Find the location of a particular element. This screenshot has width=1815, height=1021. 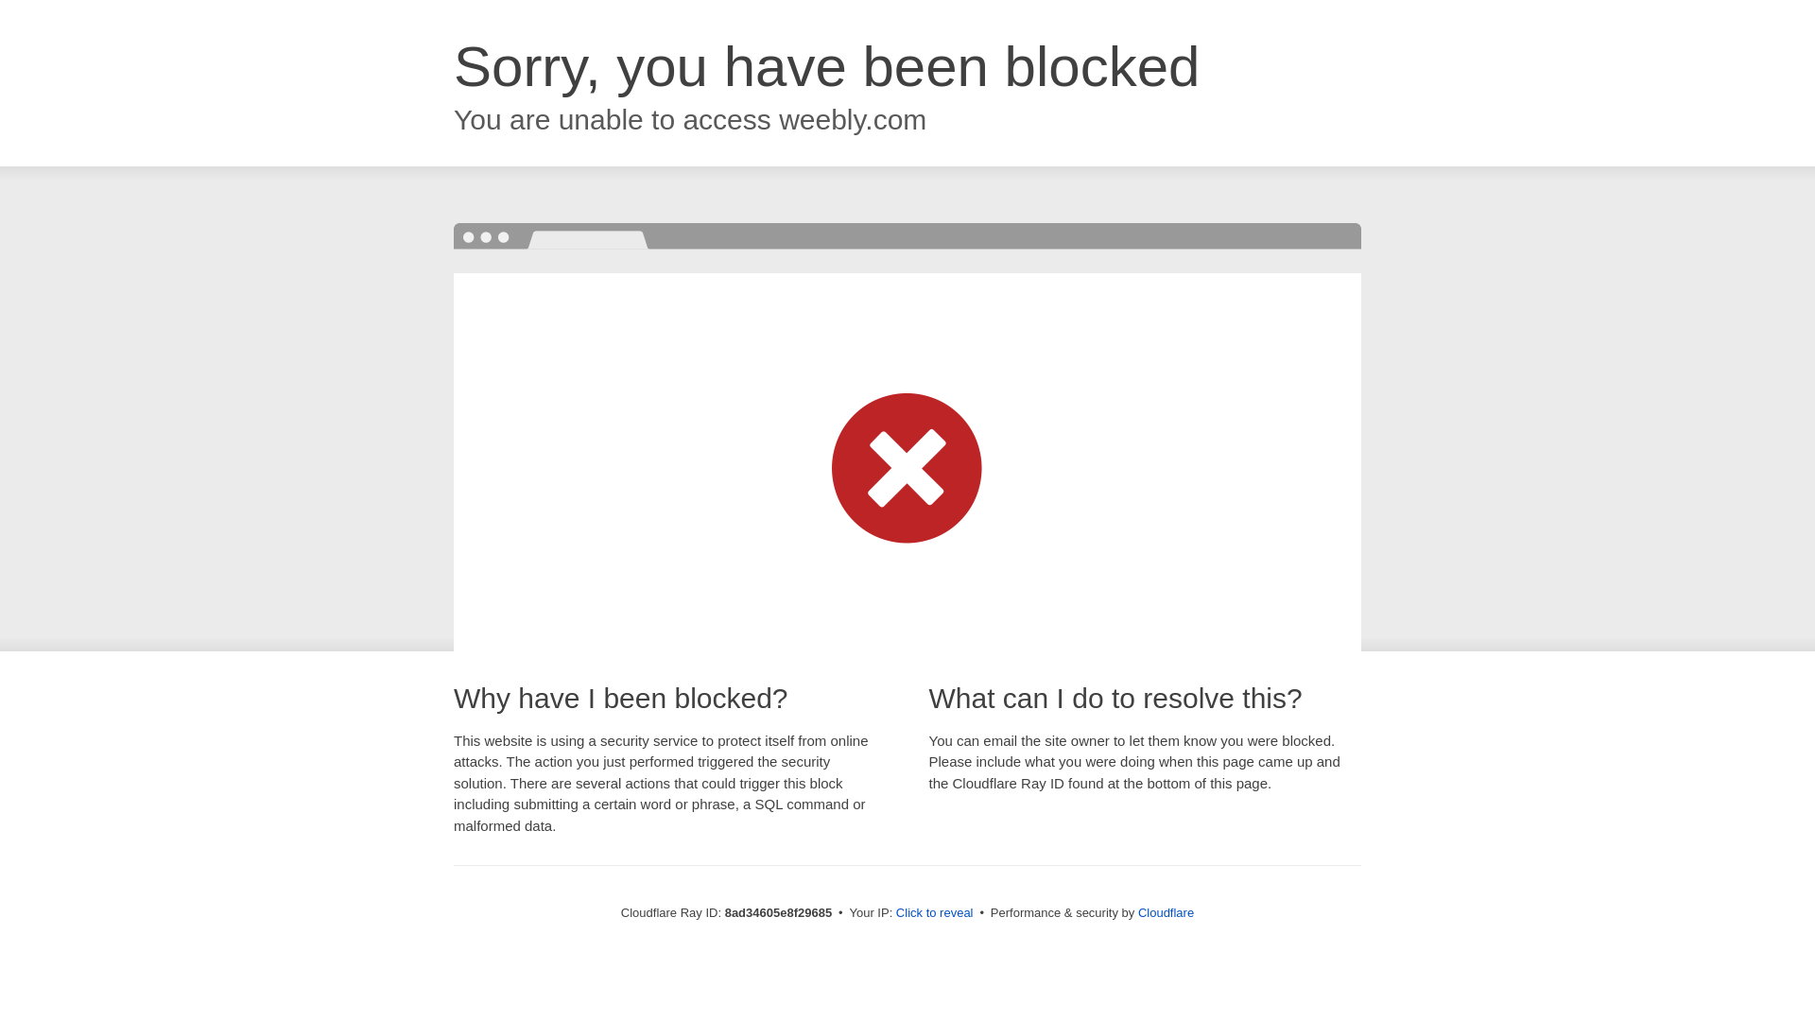

Cloudflare is located at coordinates (1166, 912).